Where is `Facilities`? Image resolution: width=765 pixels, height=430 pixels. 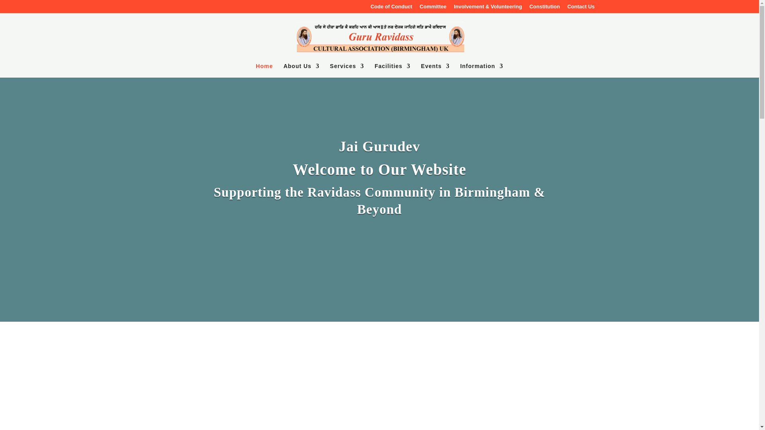 Facilities is located at coordinates (392, 70).